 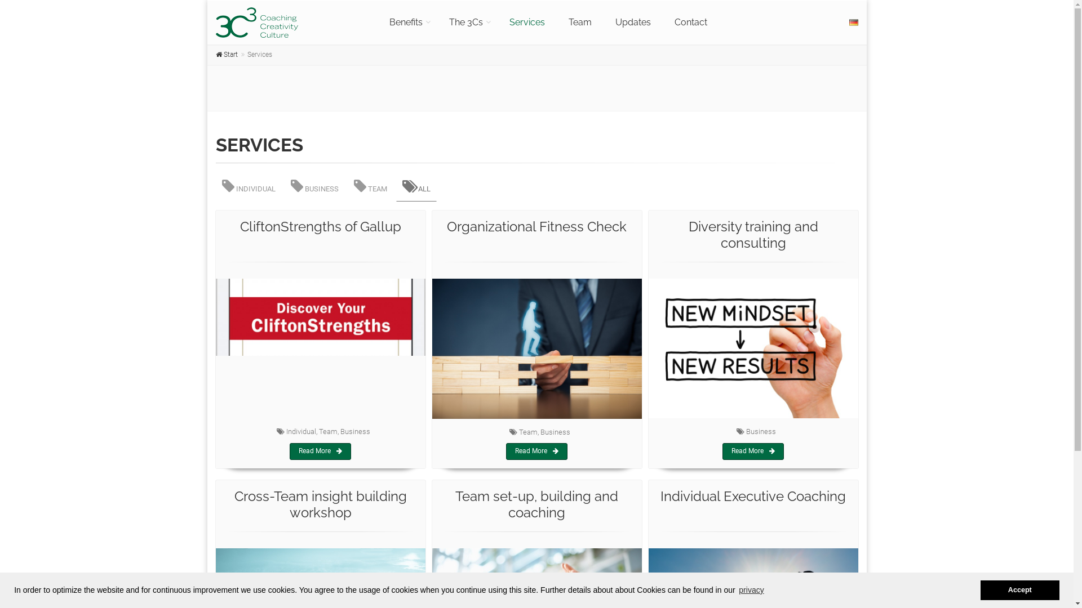 What do you see at coordinates (468, 23) in the screenshot?
I see `The 3Cs` at bounding box center [468, 23].